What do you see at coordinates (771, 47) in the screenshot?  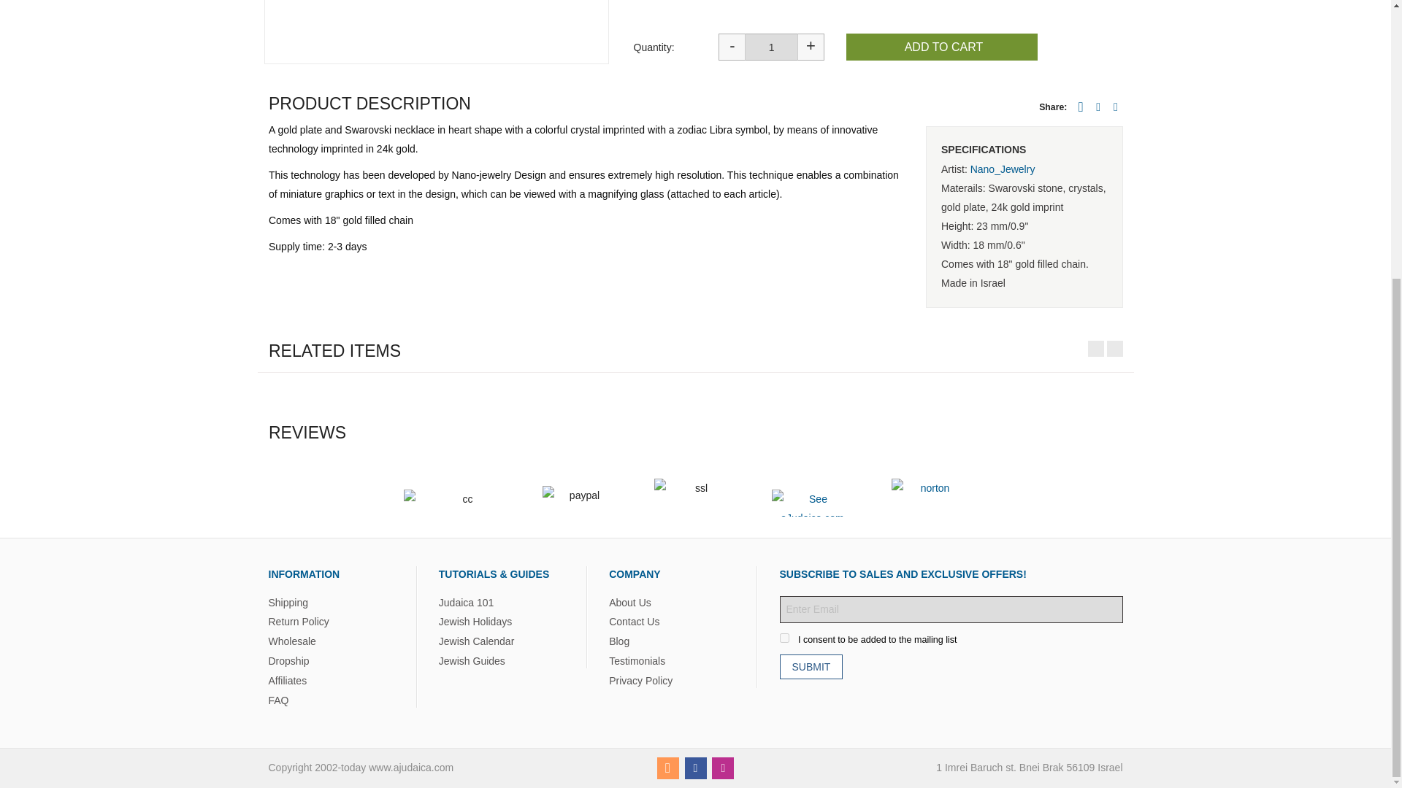 I see `1` at bounding box center [771, 47].